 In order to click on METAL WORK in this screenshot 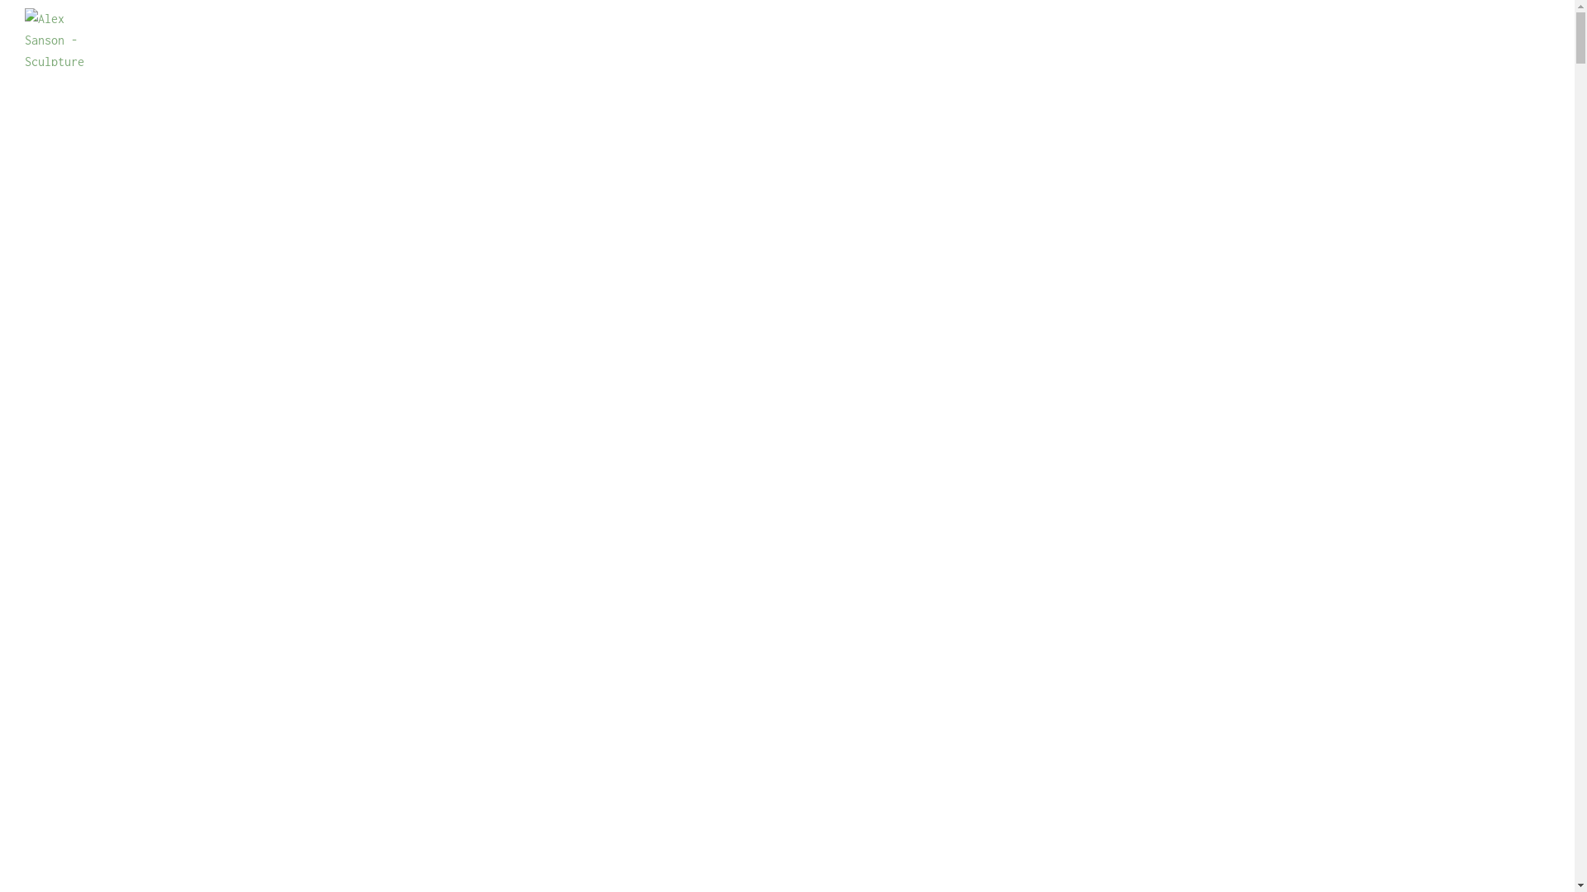, I will do `click(917, 37)`.